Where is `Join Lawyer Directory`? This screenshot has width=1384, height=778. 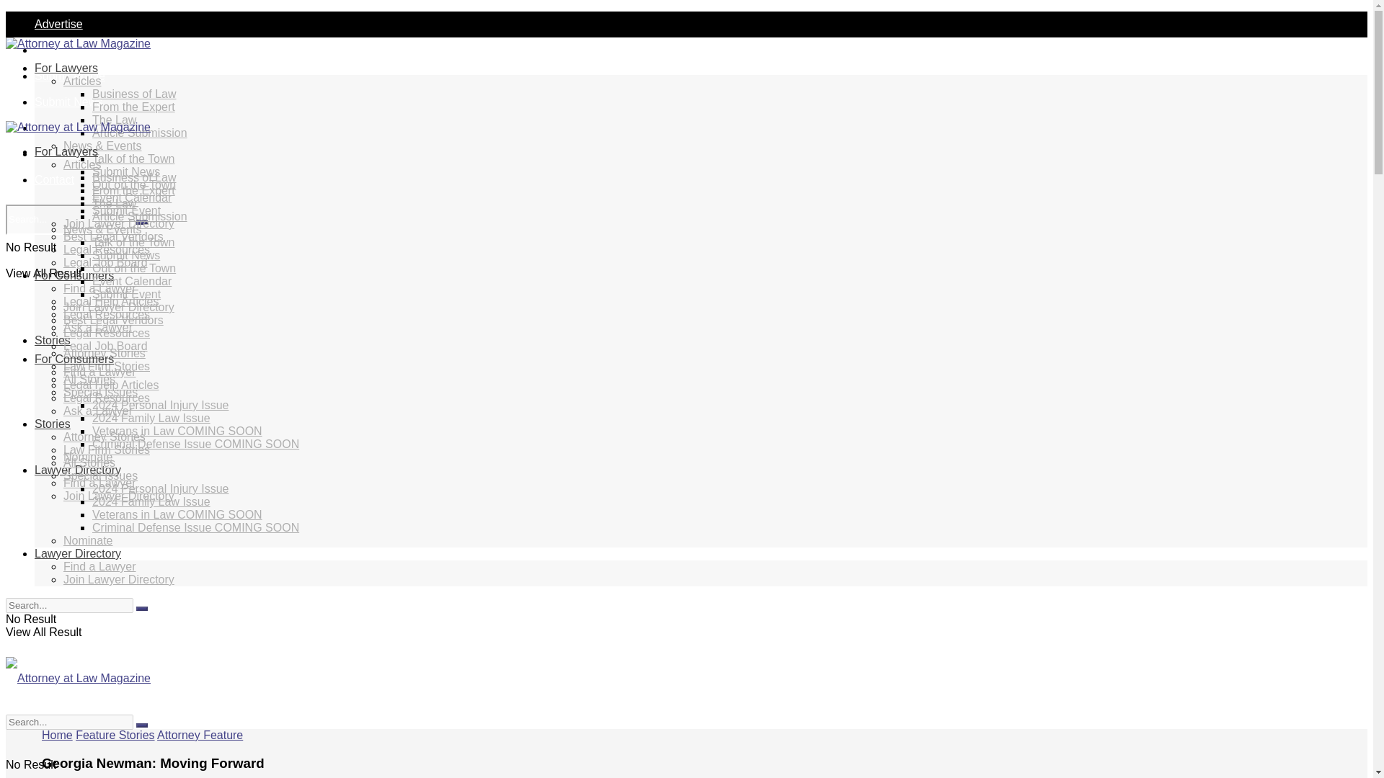
Join Lawyer Directory is located at coordinates (118, 223).